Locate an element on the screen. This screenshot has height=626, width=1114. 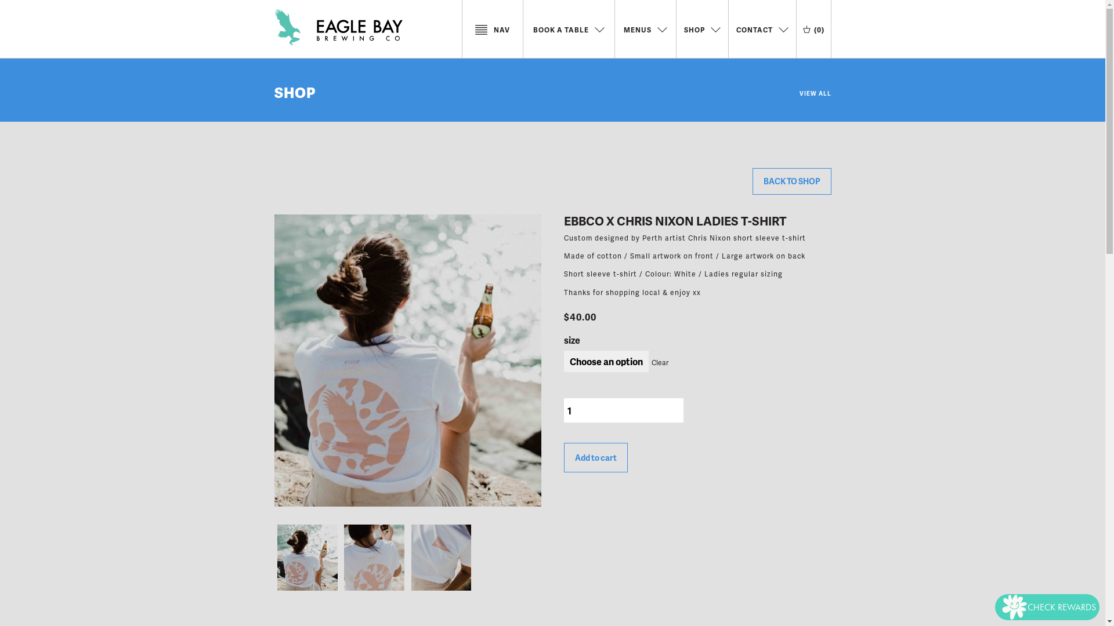
MENUS is located at coordinates (645, 30).